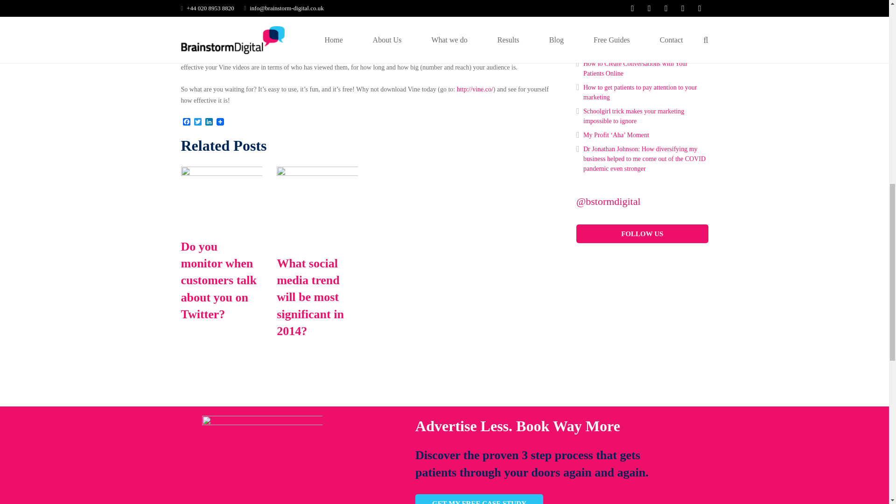 This screenshot has height=504, width=896. I want to click on What social media trend will be most significant in 2014?, so click(317, 174).